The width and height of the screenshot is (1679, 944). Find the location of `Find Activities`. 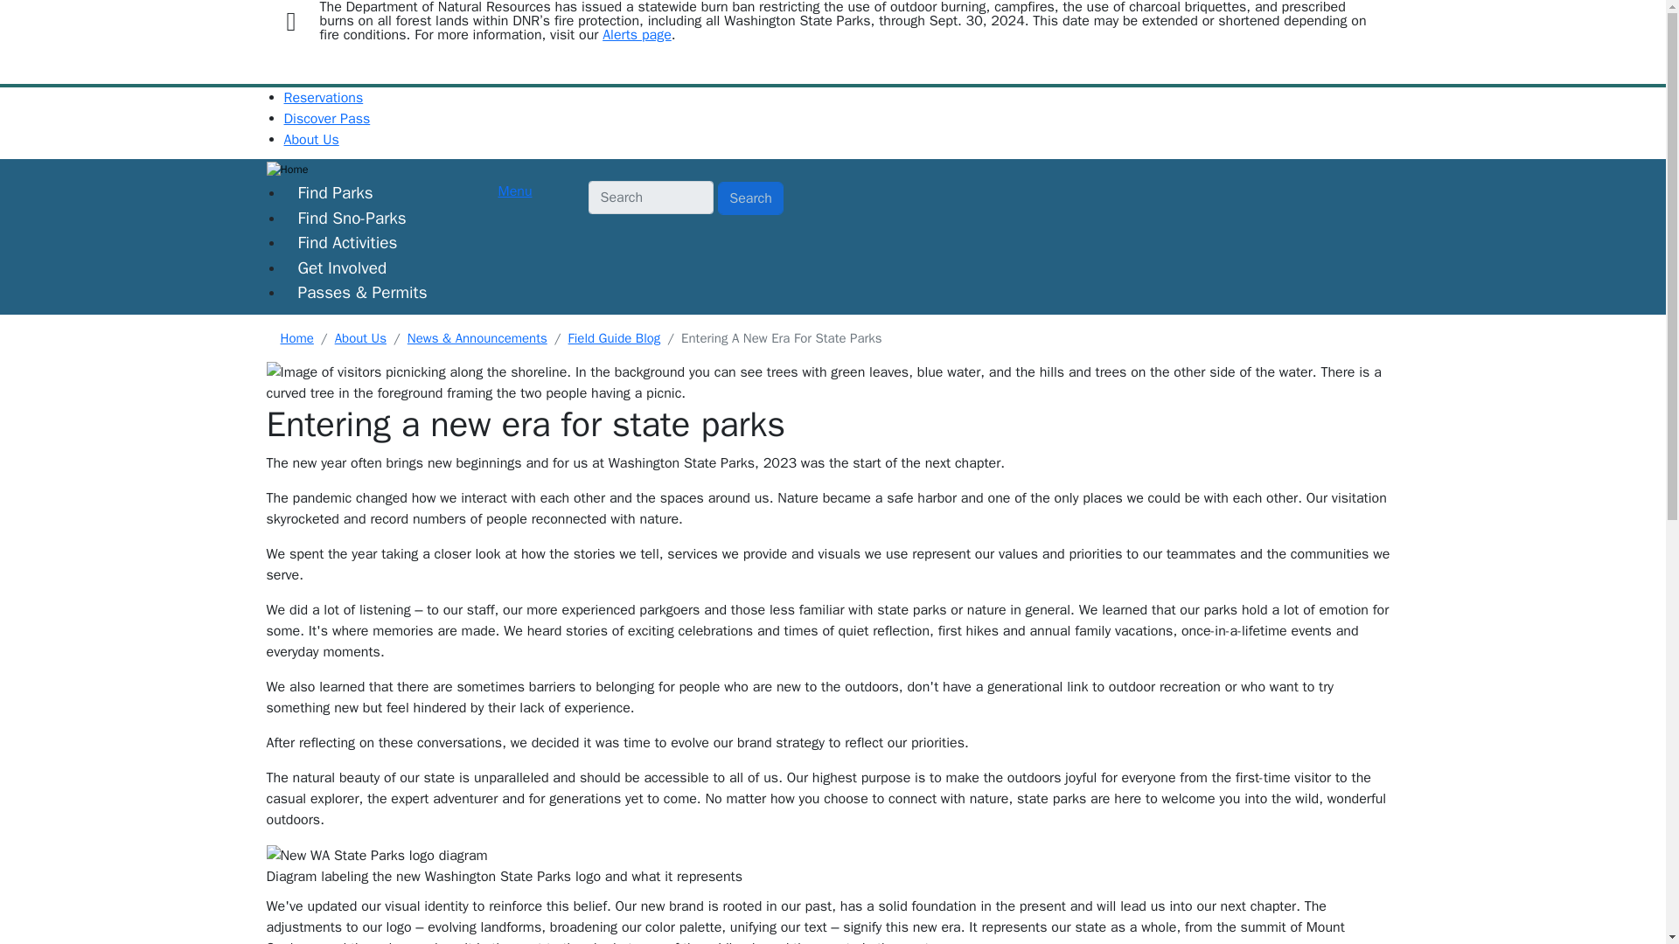

Find Activities is located at coordinates (347, 243).